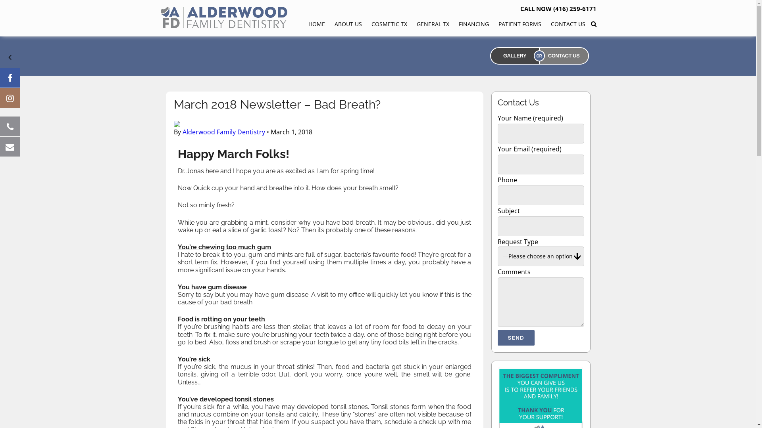  I want to click on HOME, so click(316, 24).